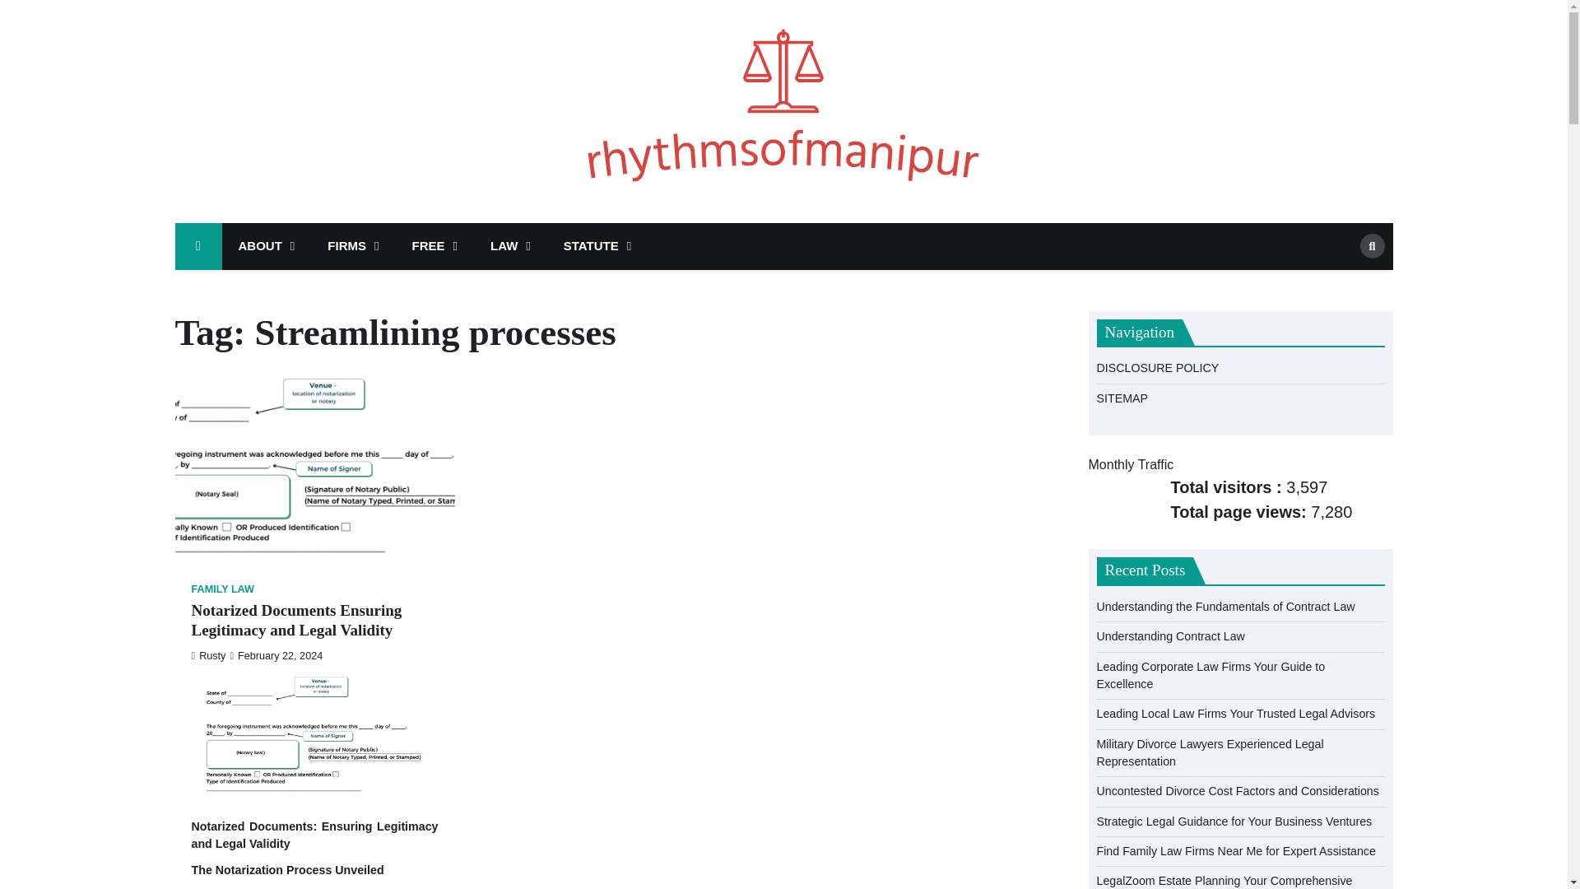  Describe the element at coordinates (275, 655) in the screenshot. I see `February 22, 2024` at that location.